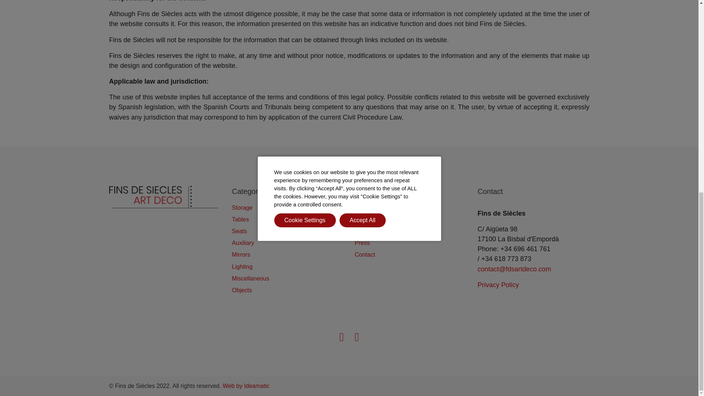 This screenshot has height=396, width=704. I want to click on Press, so click(362, 243).